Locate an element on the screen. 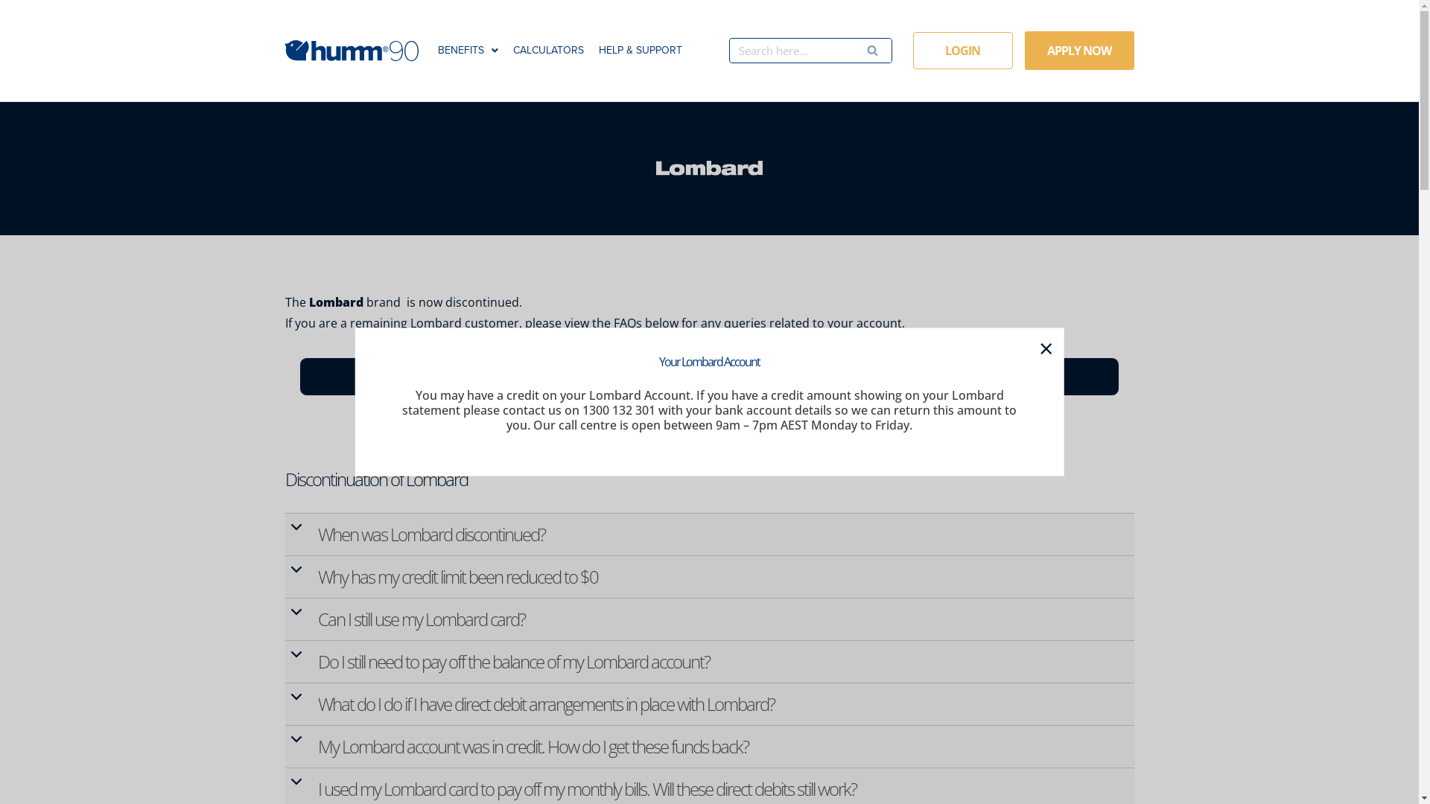 Image resolution: width=1430 pixels, height=804 pixels. b
Can I still use my Lombard card? is located at coordinates (711, 619).